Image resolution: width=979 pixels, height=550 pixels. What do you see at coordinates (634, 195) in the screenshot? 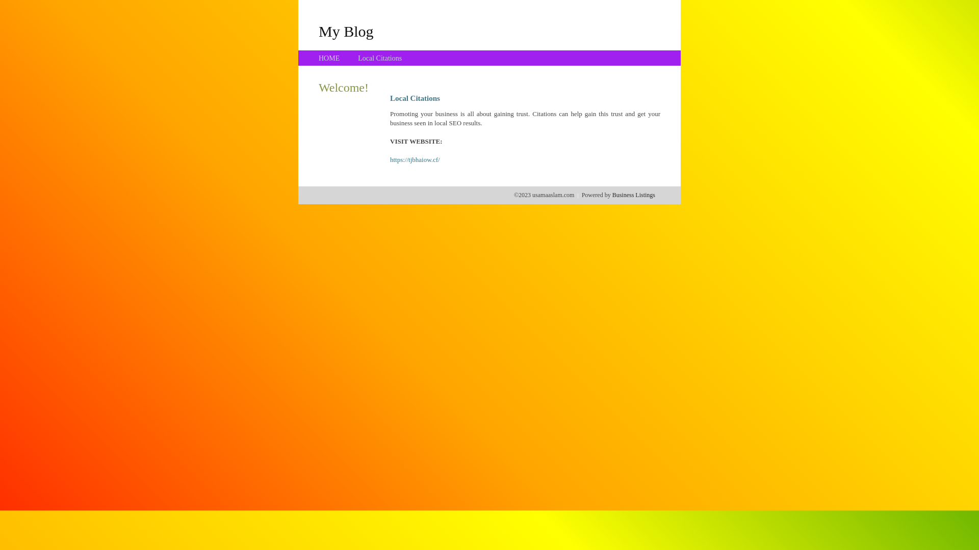
I see `Business Listings` at bounding box center [634, 195].